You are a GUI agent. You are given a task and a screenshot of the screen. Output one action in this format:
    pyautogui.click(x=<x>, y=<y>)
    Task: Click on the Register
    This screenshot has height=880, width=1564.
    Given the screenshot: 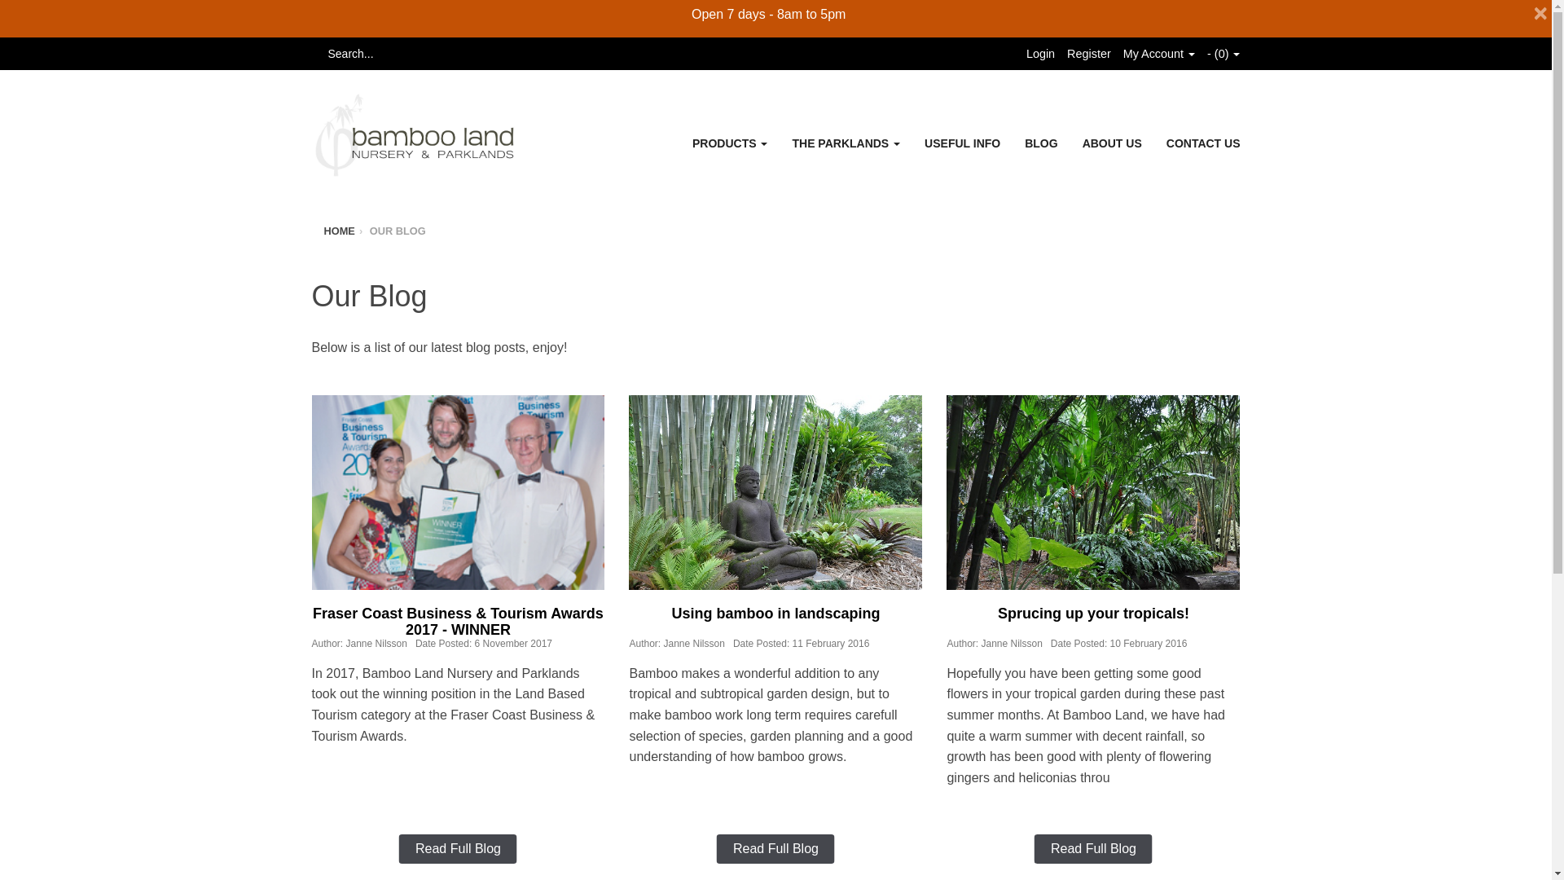 What is the action you would take?
    pyautogui.click(x=1088, y=54)
    